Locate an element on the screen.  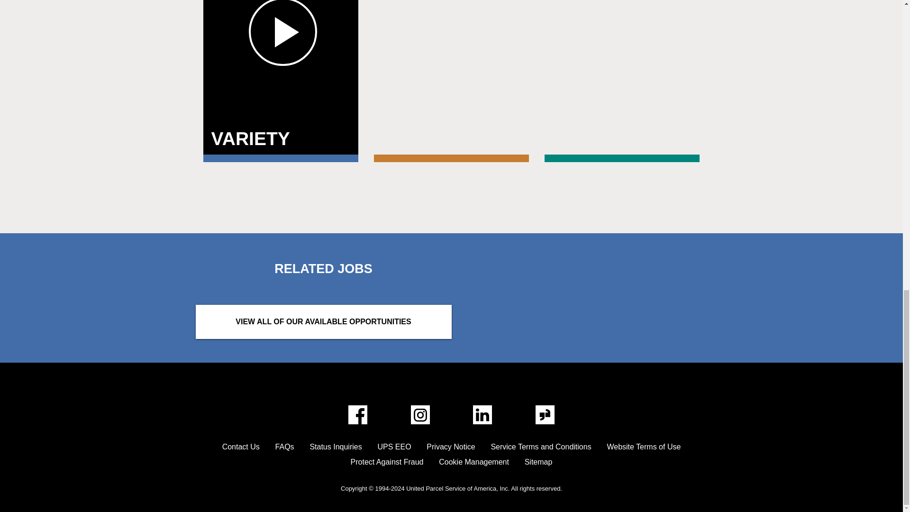
LinkedIn is located at coordinates (482, 415).